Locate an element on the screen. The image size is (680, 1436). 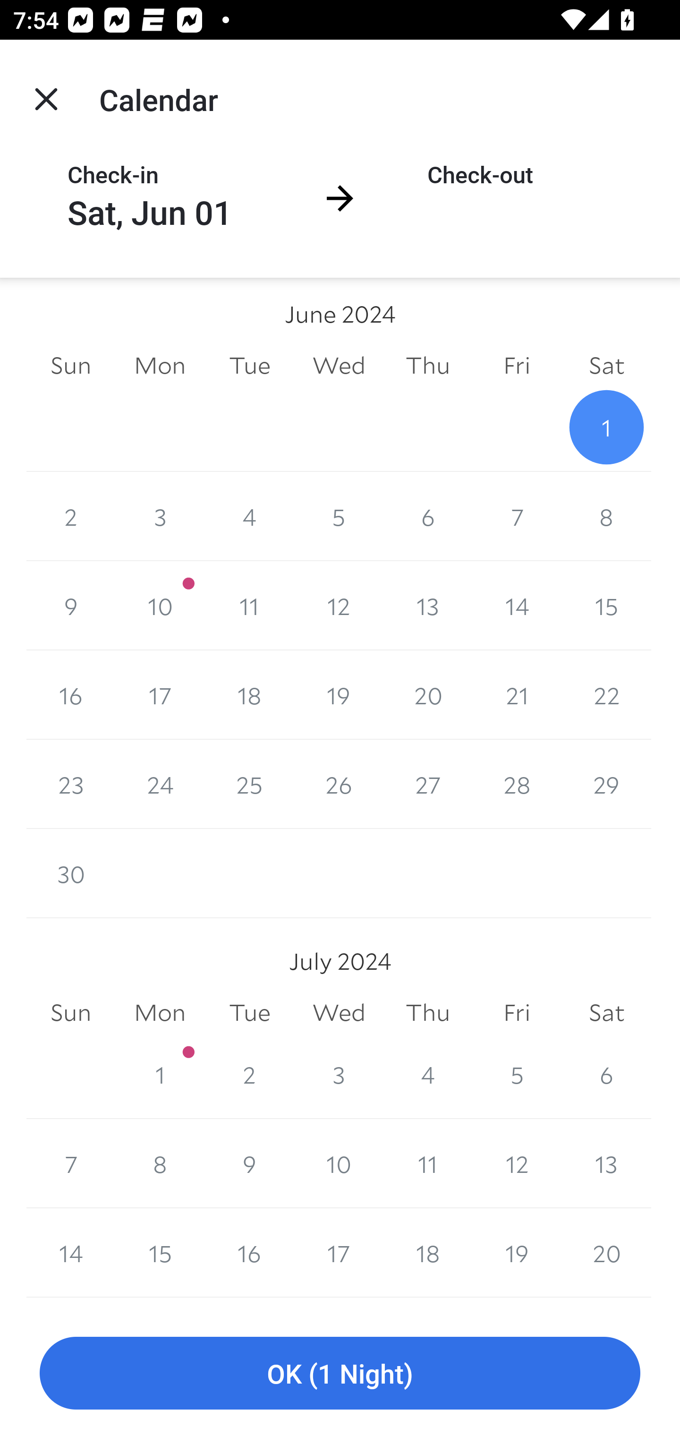
3 3 June 2024 is located at coordinates (160, 517).